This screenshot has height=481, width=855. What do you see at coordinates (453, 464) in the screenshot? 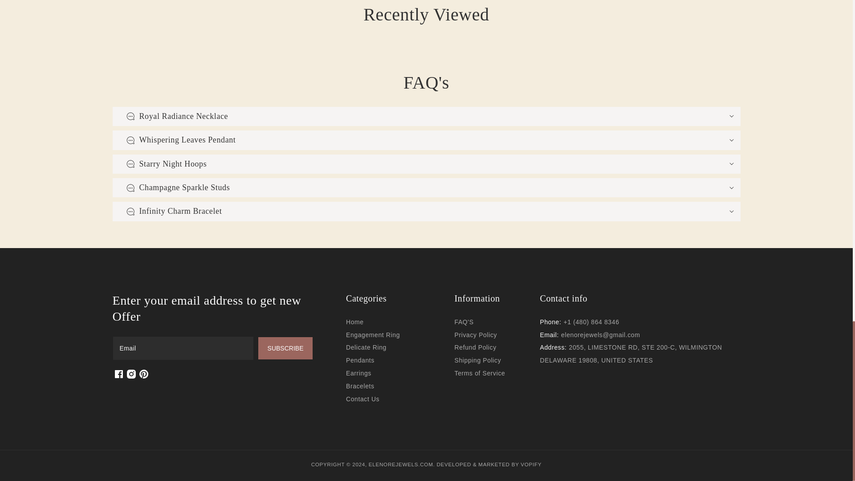
I see `Vopify Techology` at bounding box center [453, 464].